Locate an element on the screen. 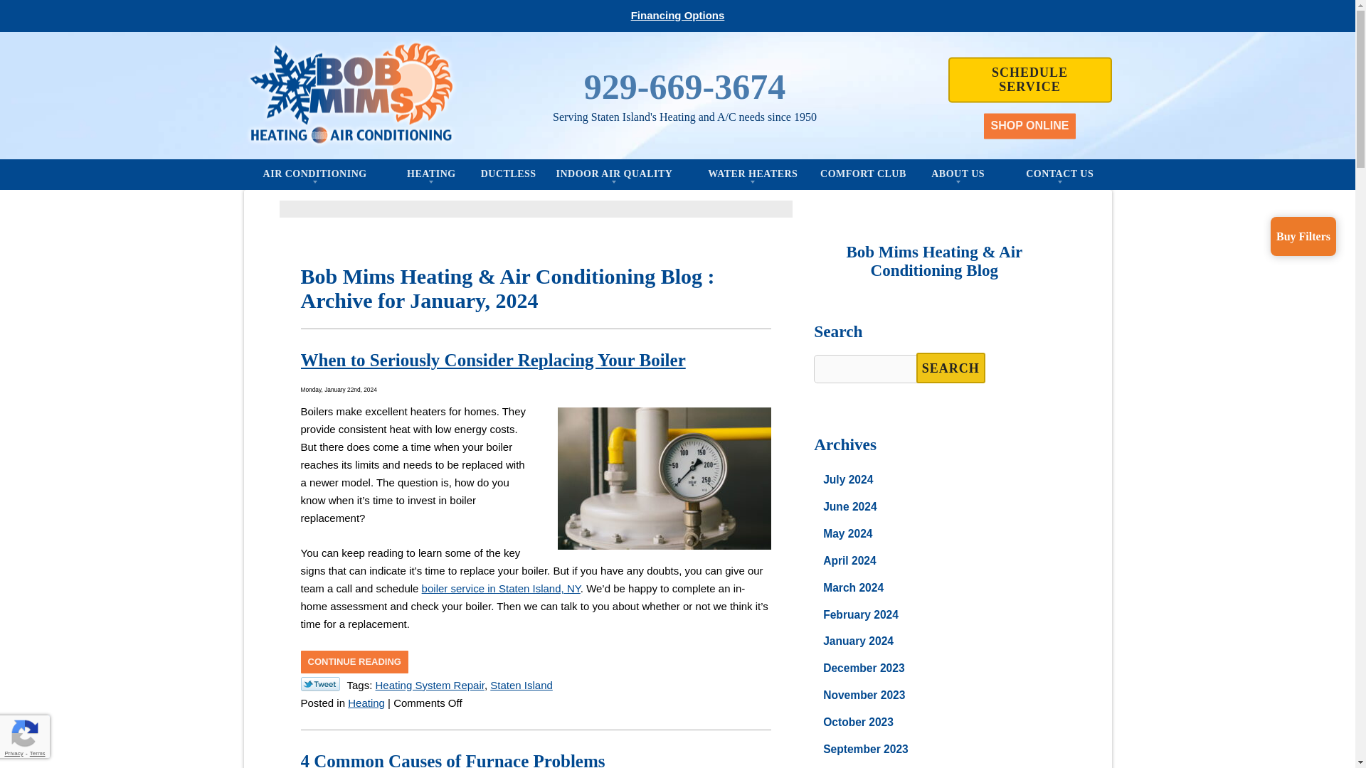 The width and height of the screenshot is (1366, 768). Financing Options is located at coordinates (678, 15).